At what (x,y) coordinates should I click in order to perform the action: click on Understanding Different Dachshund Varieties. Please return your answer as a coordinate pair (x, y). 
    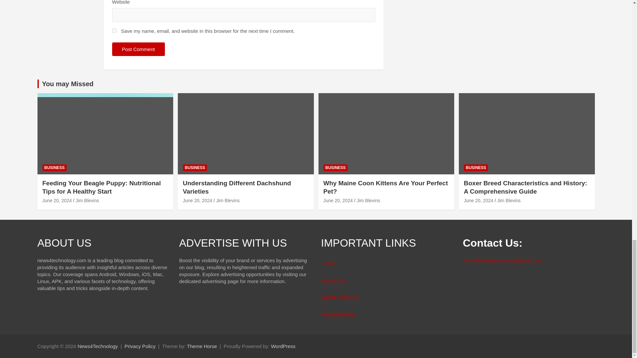
    Looking at the image, I should click on (197, 201).